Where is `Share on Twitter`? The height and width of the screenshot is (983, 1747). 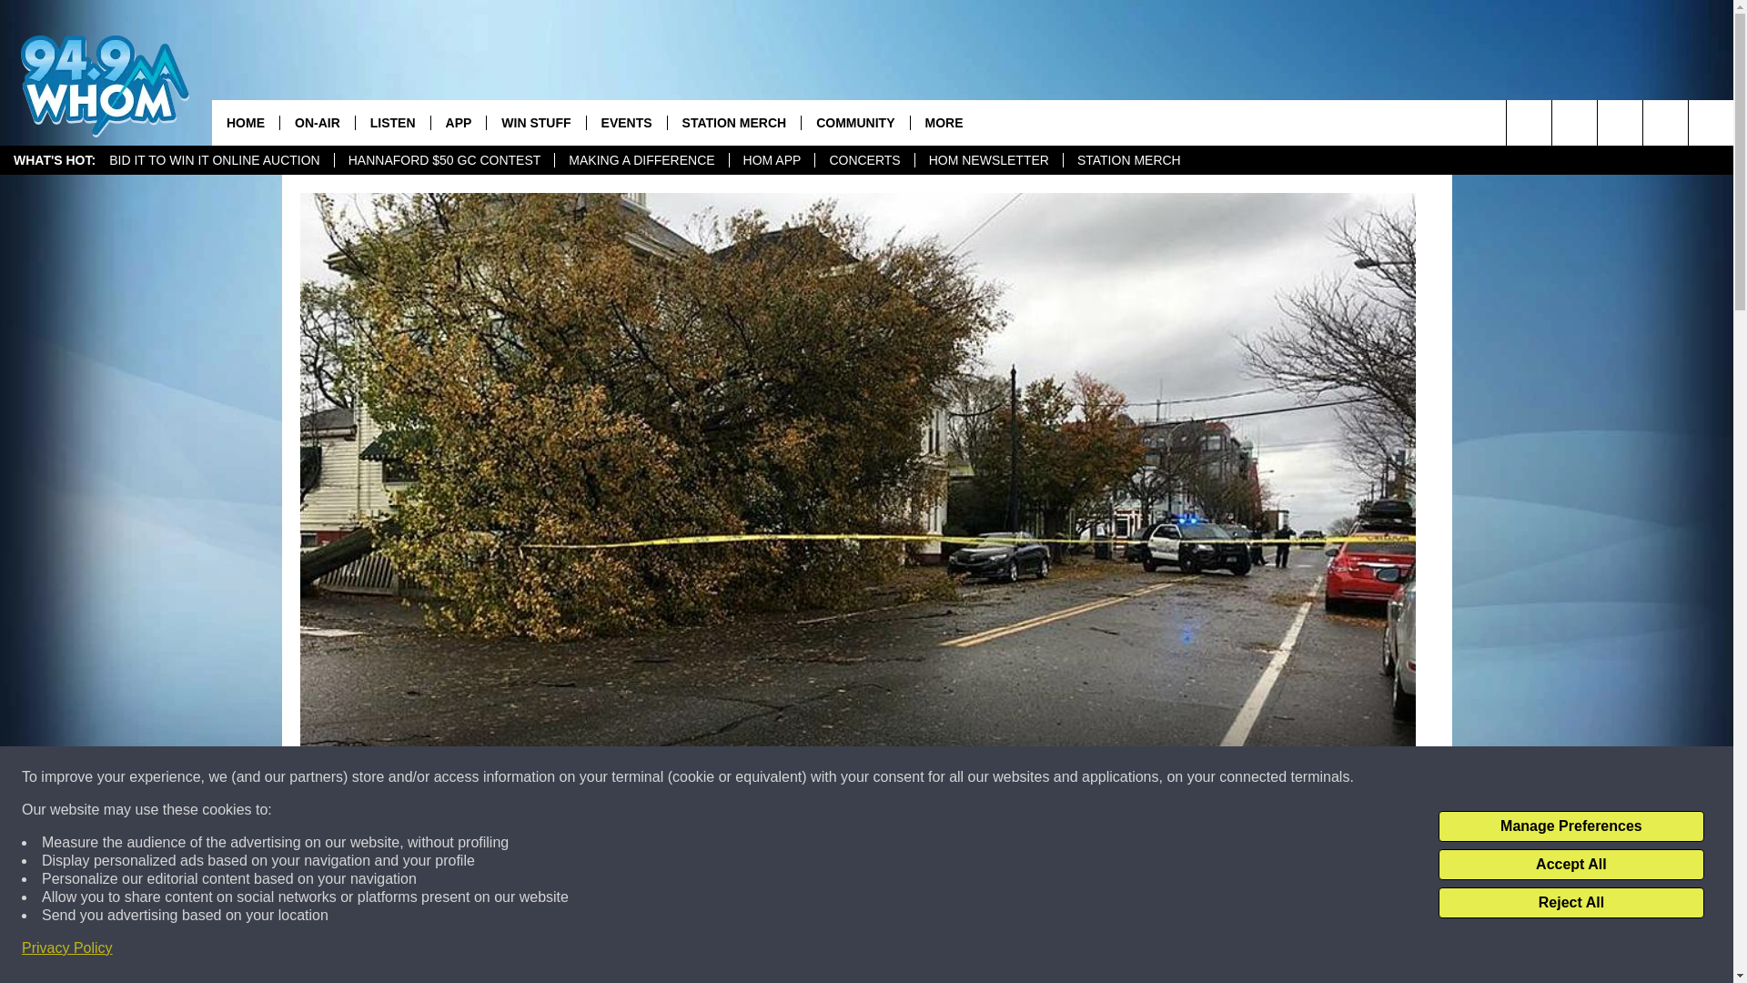
Share on Twitter is located at coordinates (1094, 950).